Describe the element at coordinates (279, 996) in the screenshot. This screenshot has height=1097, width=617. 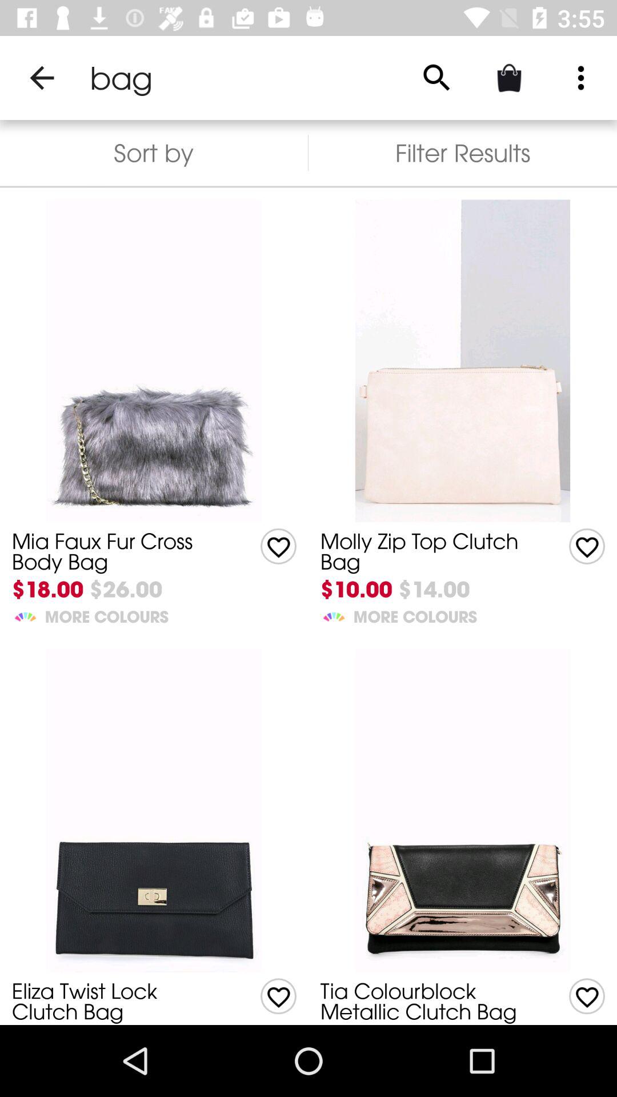
I see `save` at that location.